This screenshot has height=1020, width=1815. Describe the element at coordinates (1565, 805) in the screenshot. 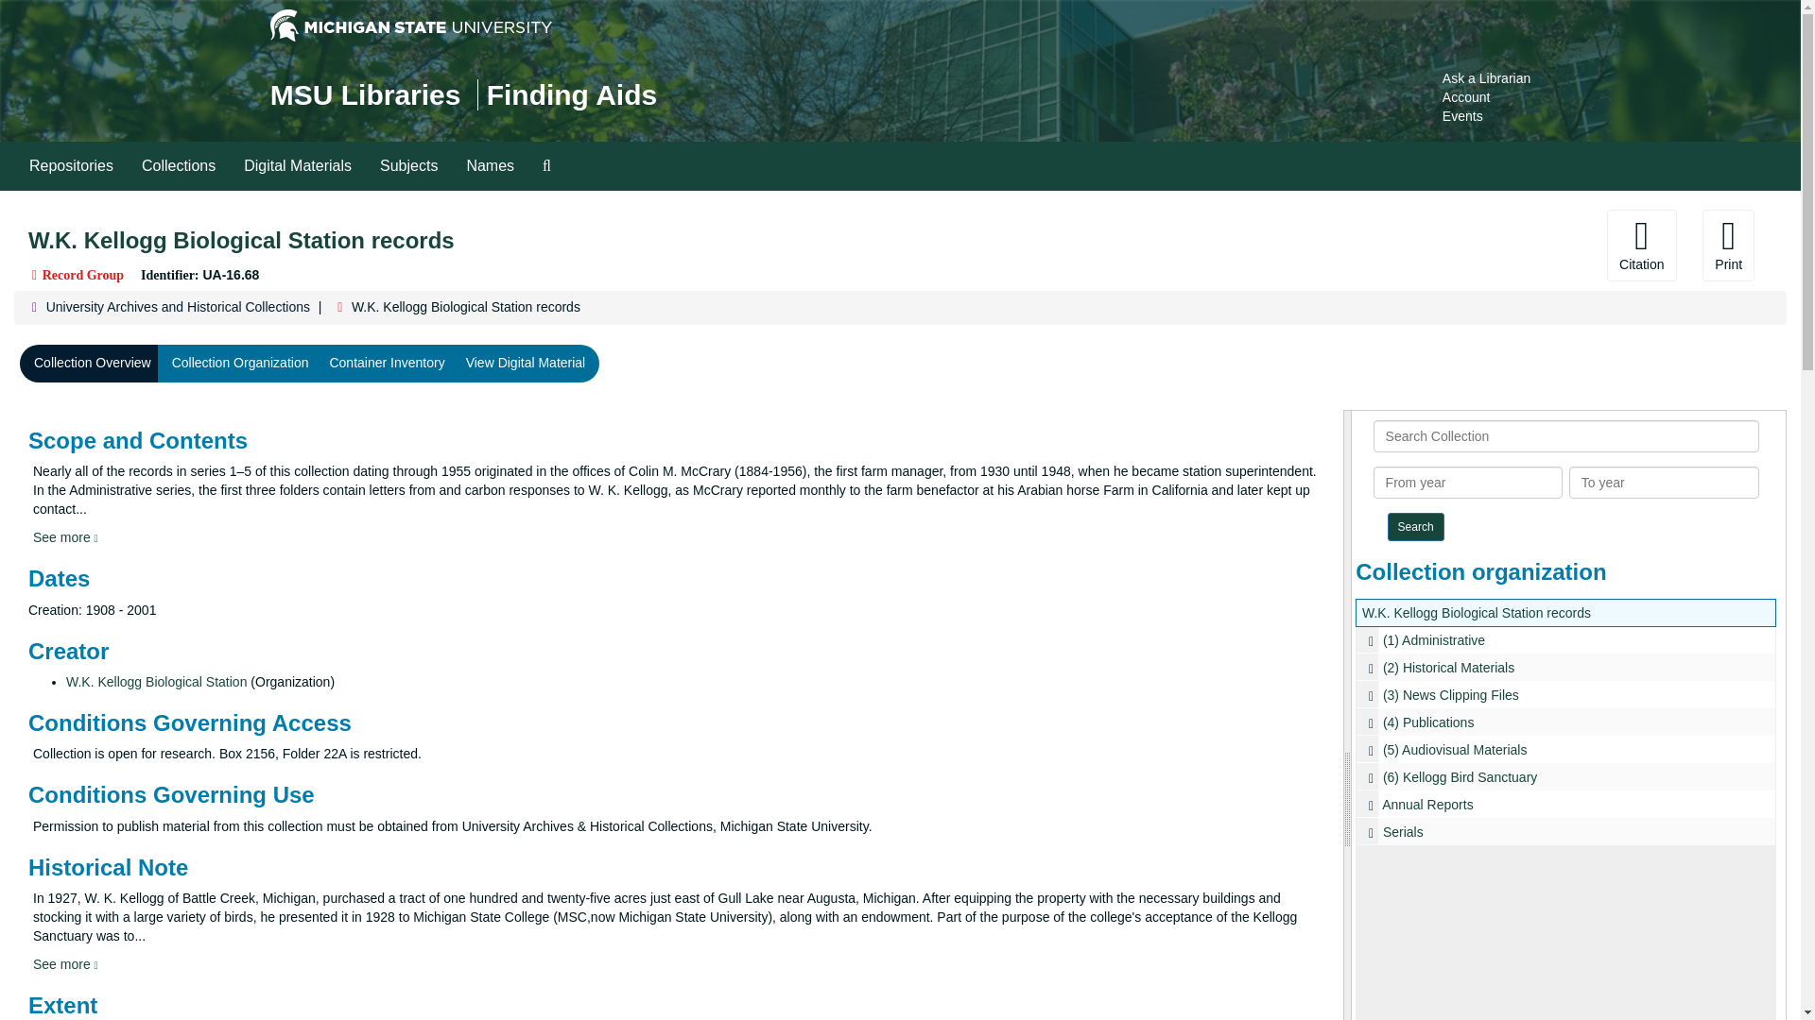

I see `Annual Reports` at that location.